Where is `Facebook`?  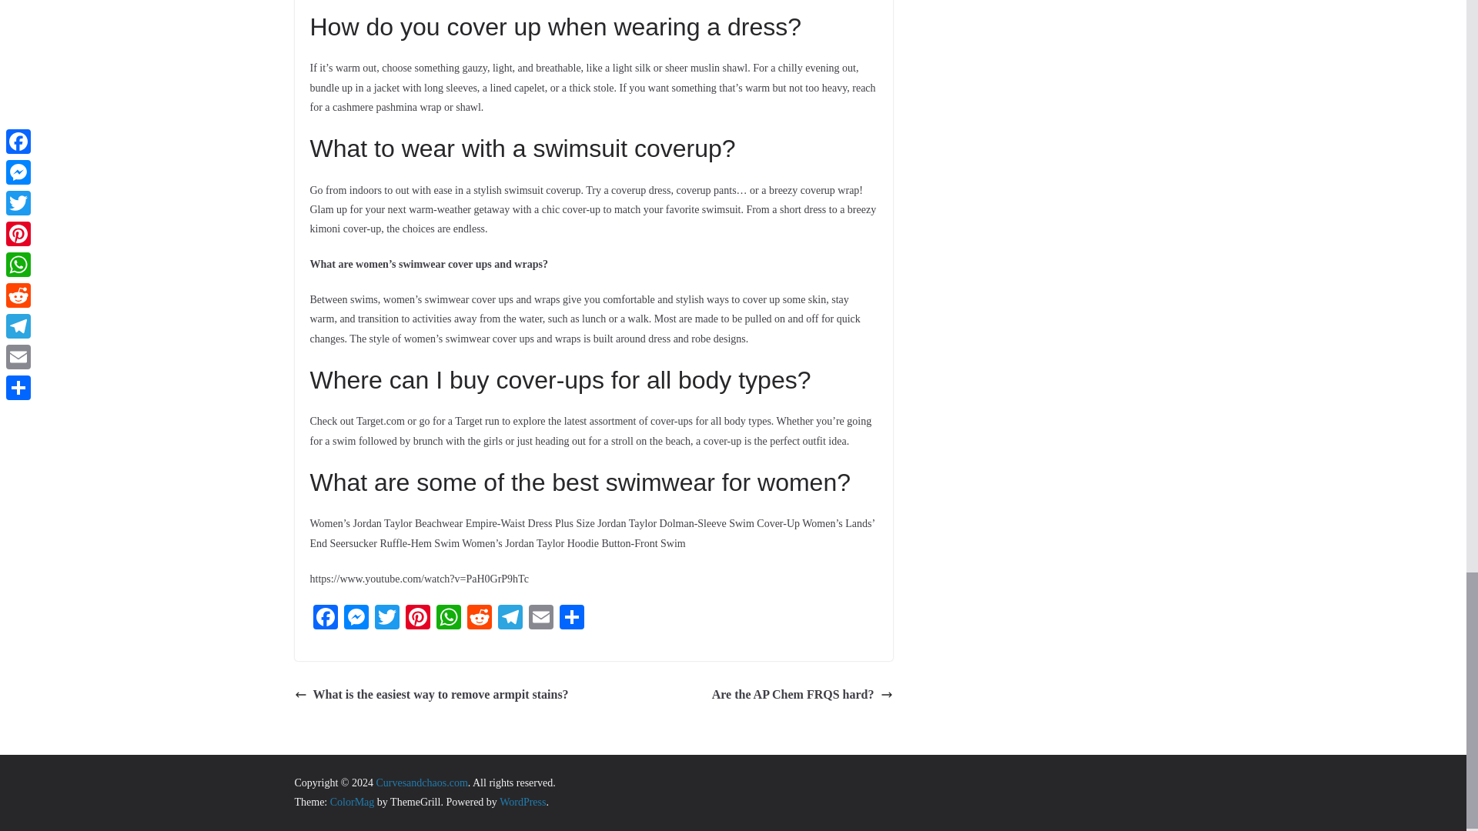 Facebook is located at coordinates (324, 619).